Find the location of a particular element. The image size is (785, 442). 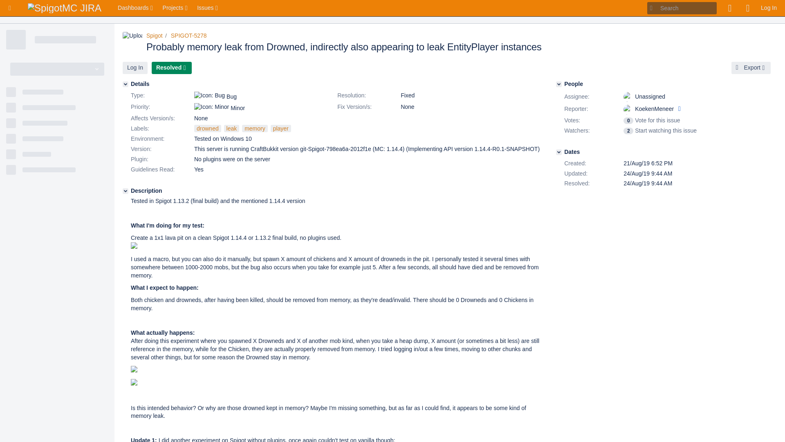

Type is located at coordinates (161, 96).